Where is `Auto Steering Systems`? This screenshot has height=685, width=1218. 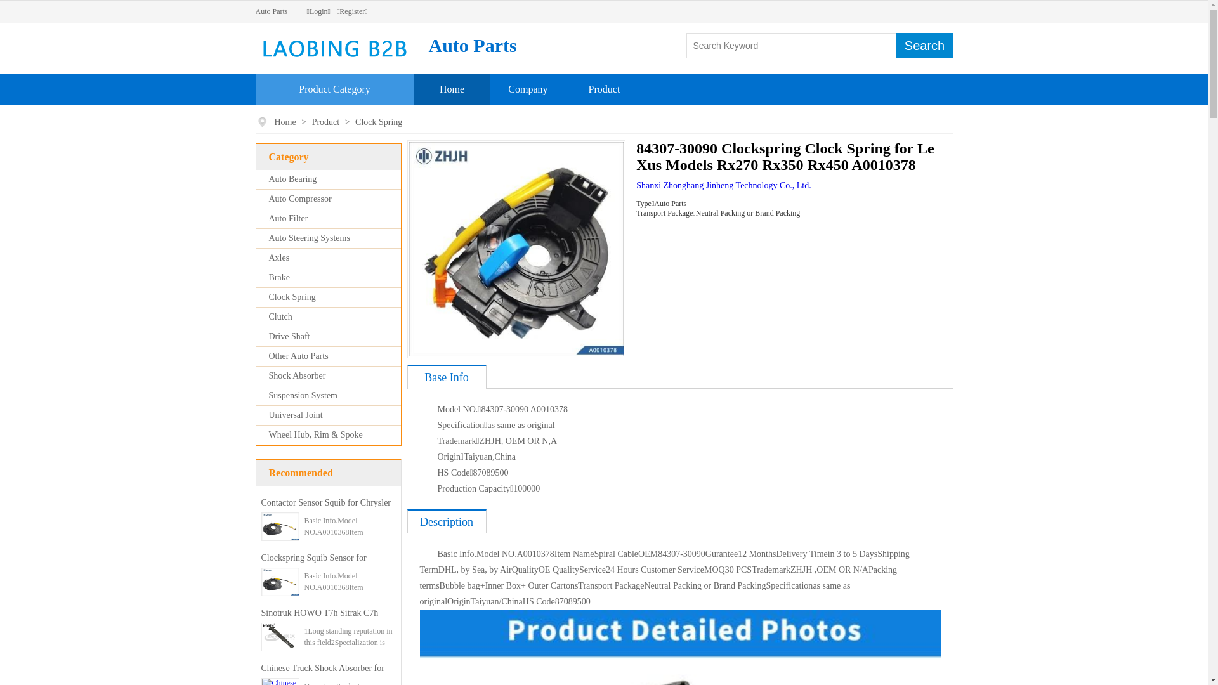 Auto Steering Systems is located at coordinates (310, 238).